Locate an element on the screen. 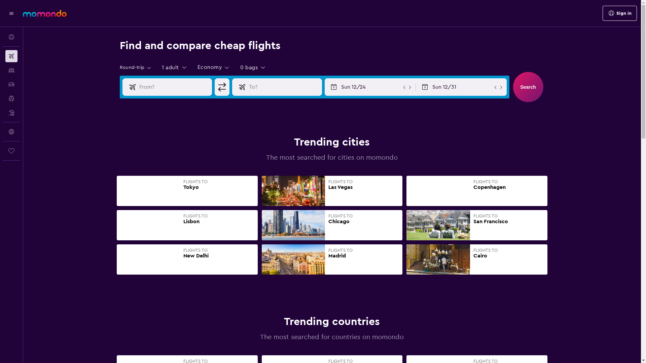 Image resolution: width=646 pixels, height=363 pixels. FLIGHTS TO
Lisbon is located at coordinates (187, 225).